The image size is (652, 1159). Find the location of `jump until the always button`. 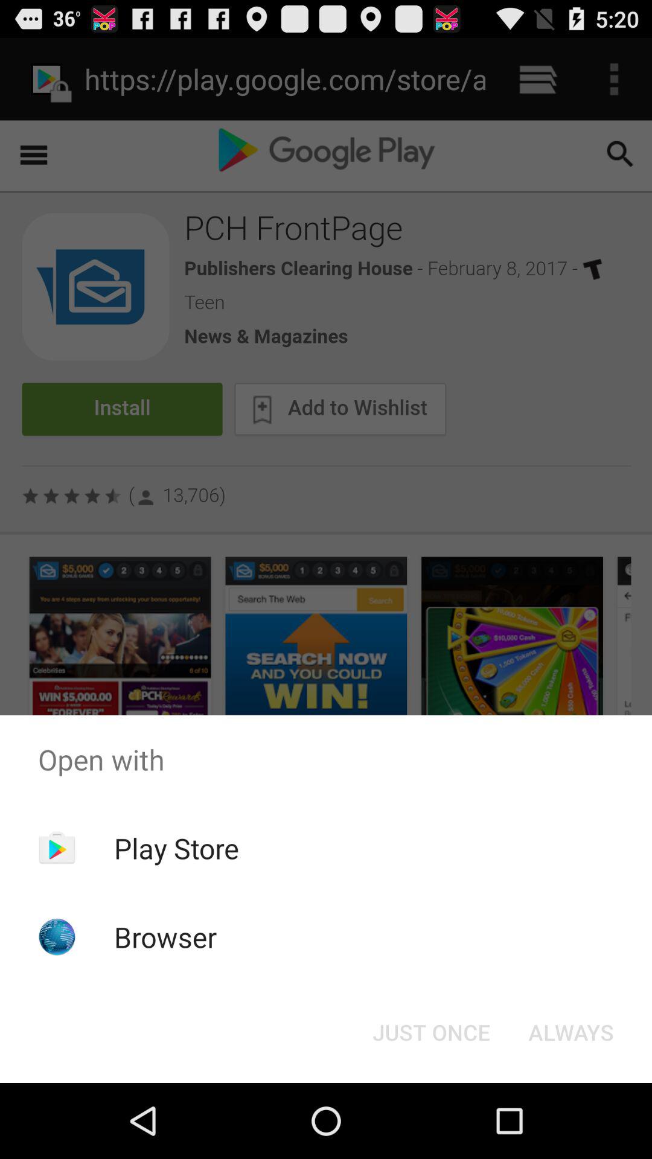

jump until the always button is located at coordinates (571, 1032).